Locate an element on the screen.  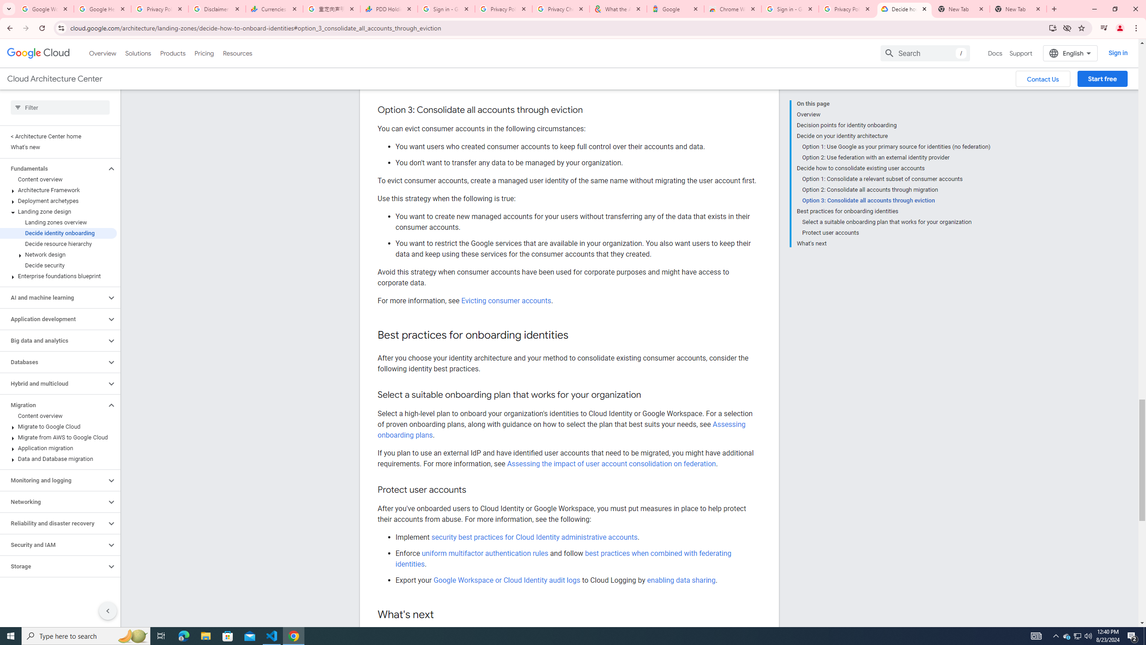
Assessing onboarding plans is located at coordinates (561, 429).